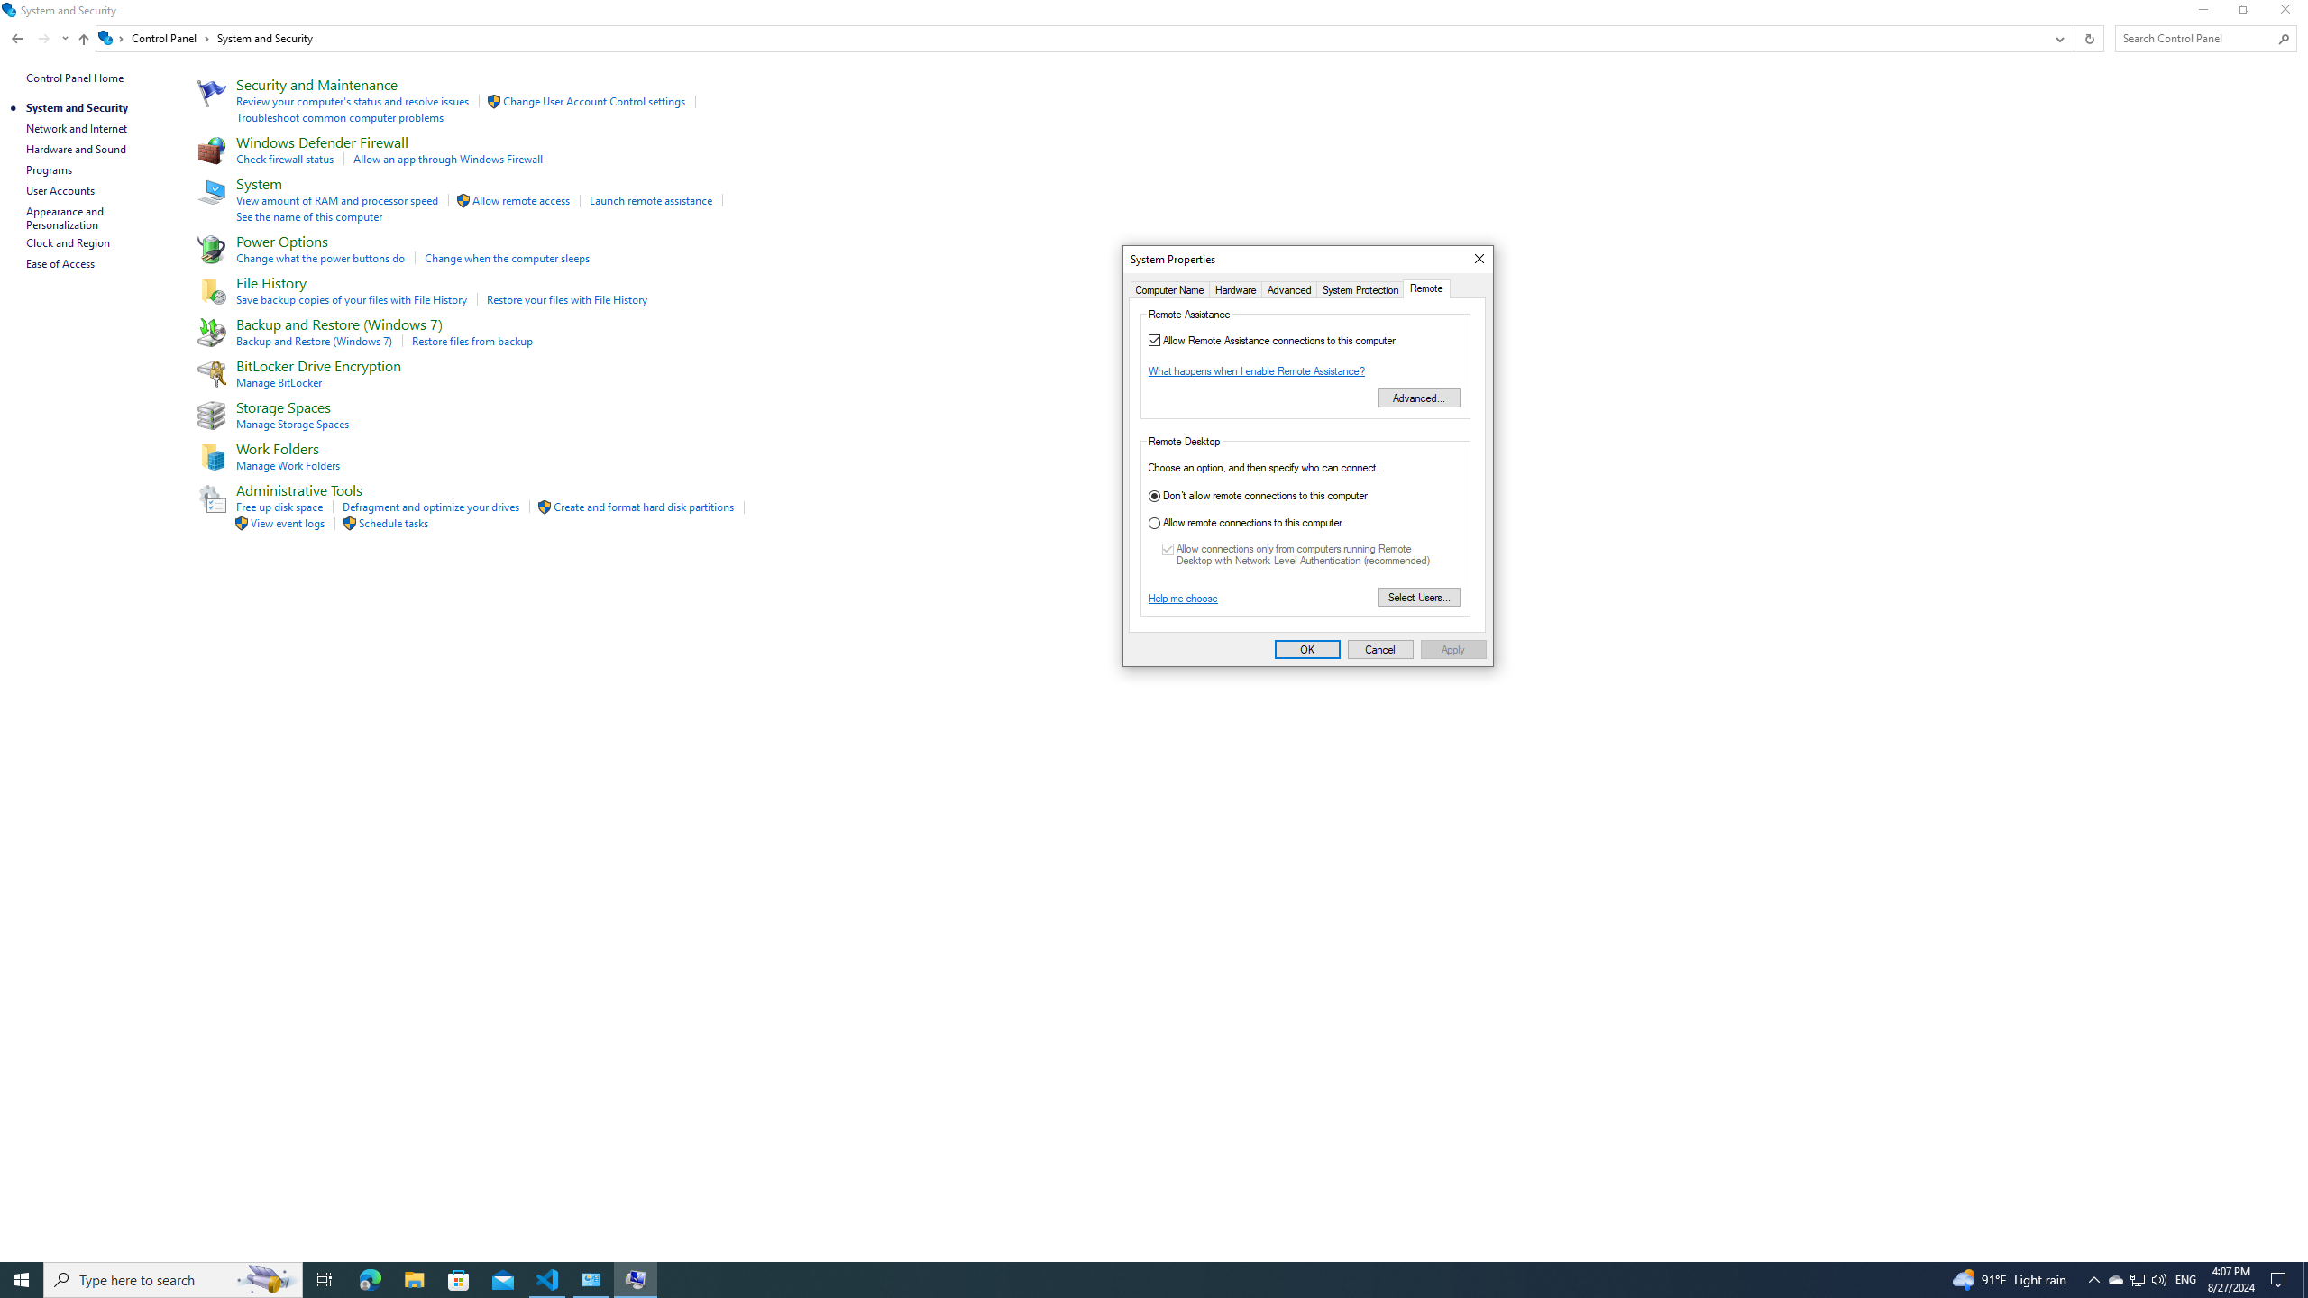 Image resolution: width=2308 pixels, height=1298 pixels. What do you see at coordinates (1361, 288) in the screenshot?
I see `System Protection` at bounding box center [1361, 288].